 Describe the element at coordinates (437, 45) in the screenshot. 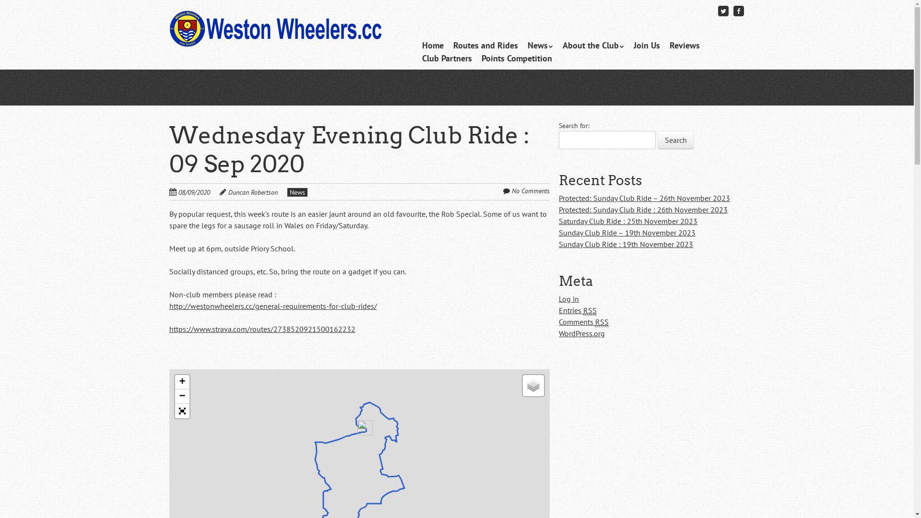

I see `Skip to content` at that location.